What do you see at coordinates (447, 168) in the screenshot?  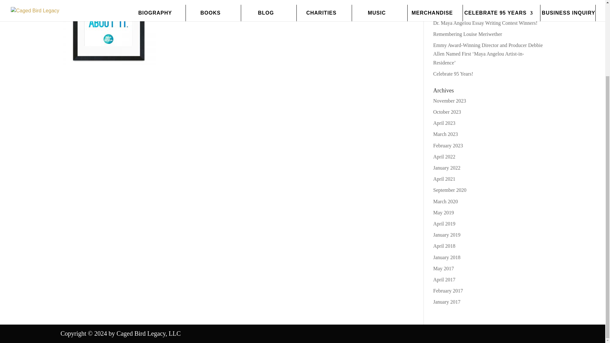 I see `January 2022` at bounding box center [447, 168].